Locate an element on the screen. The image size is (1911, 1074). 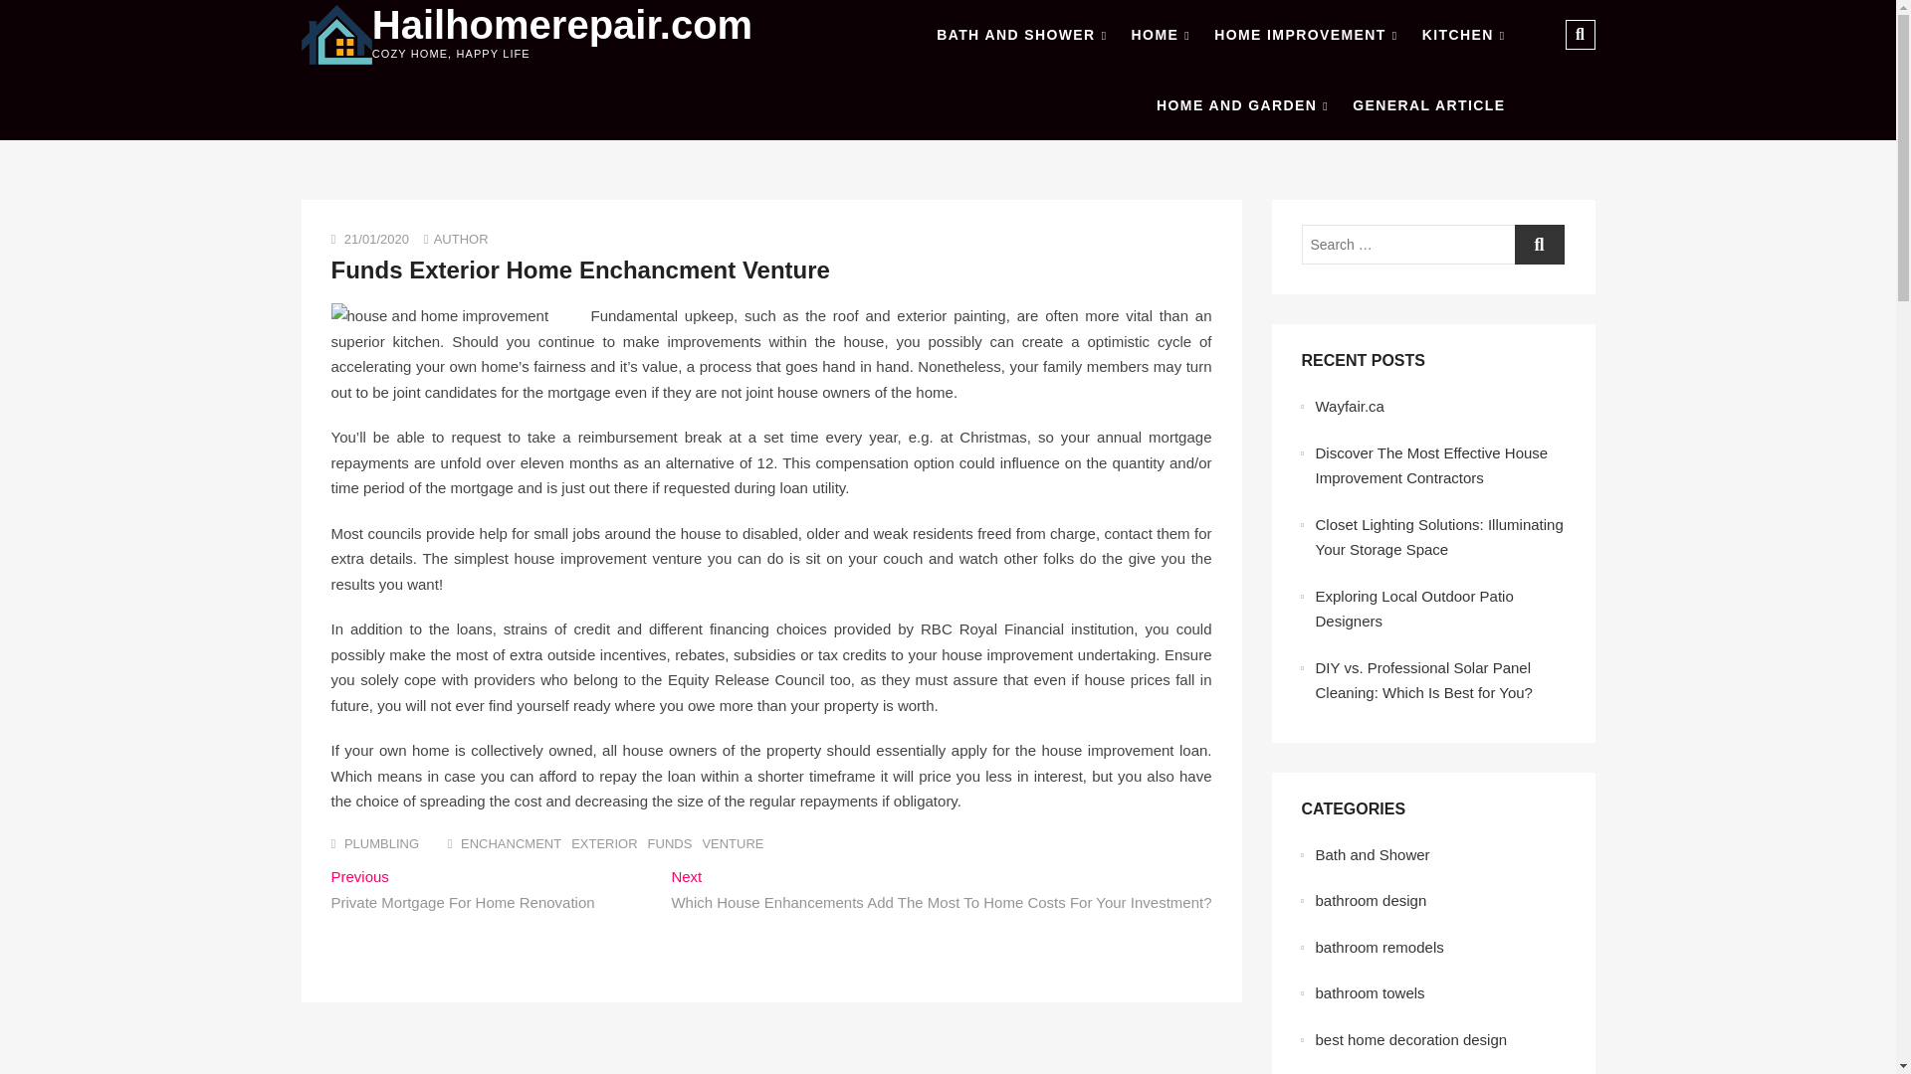
AUTHOR is located at coordinates (461, 239).